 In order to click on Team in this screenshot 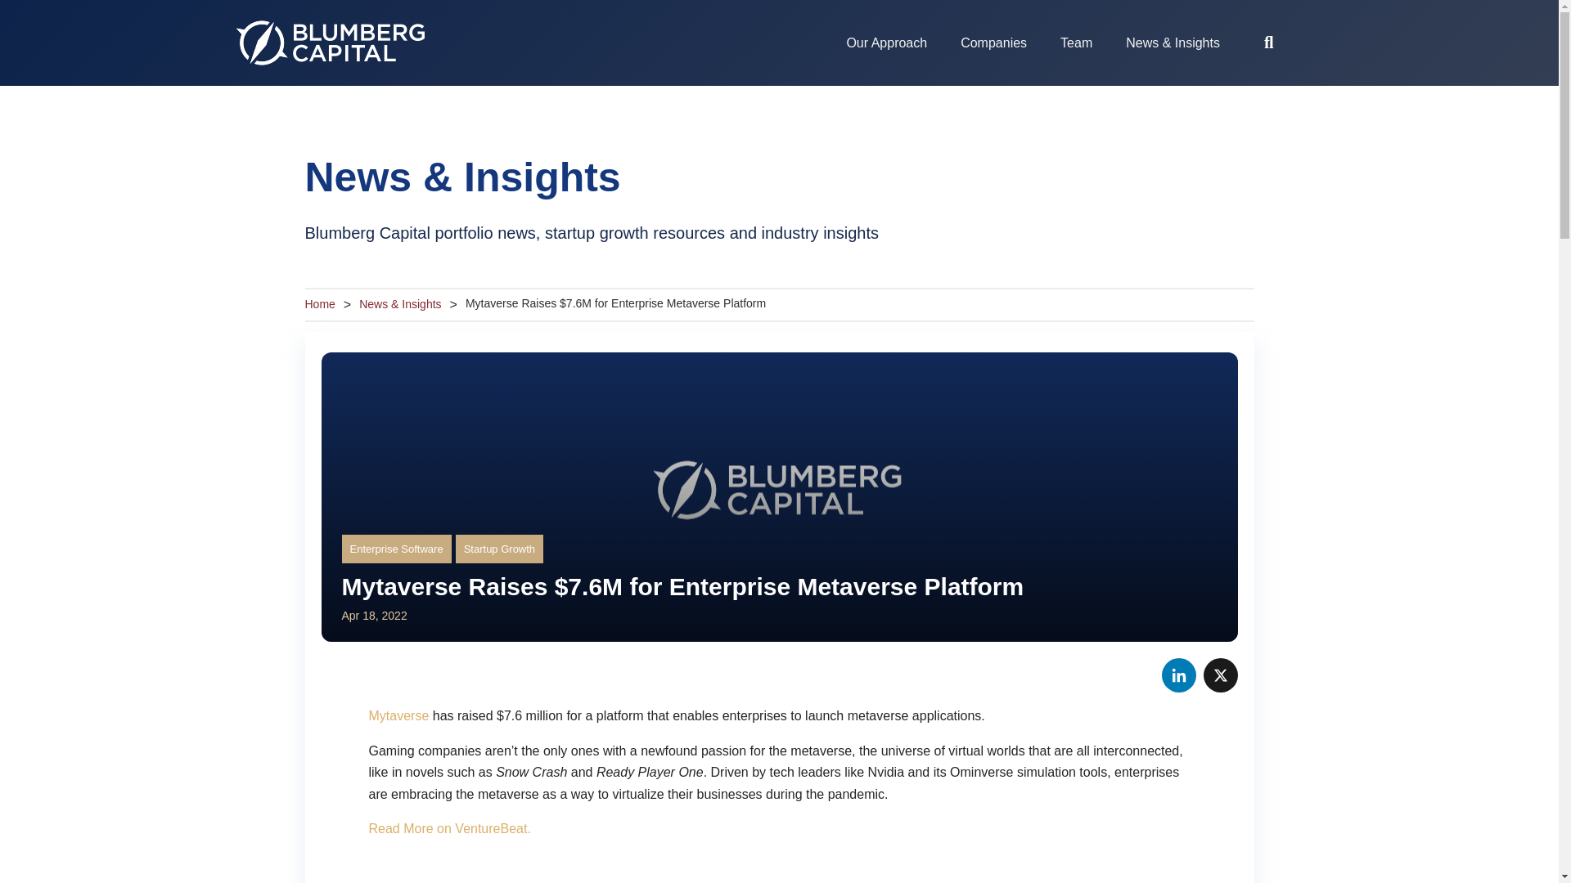, I will do `click(1077, 43)`.